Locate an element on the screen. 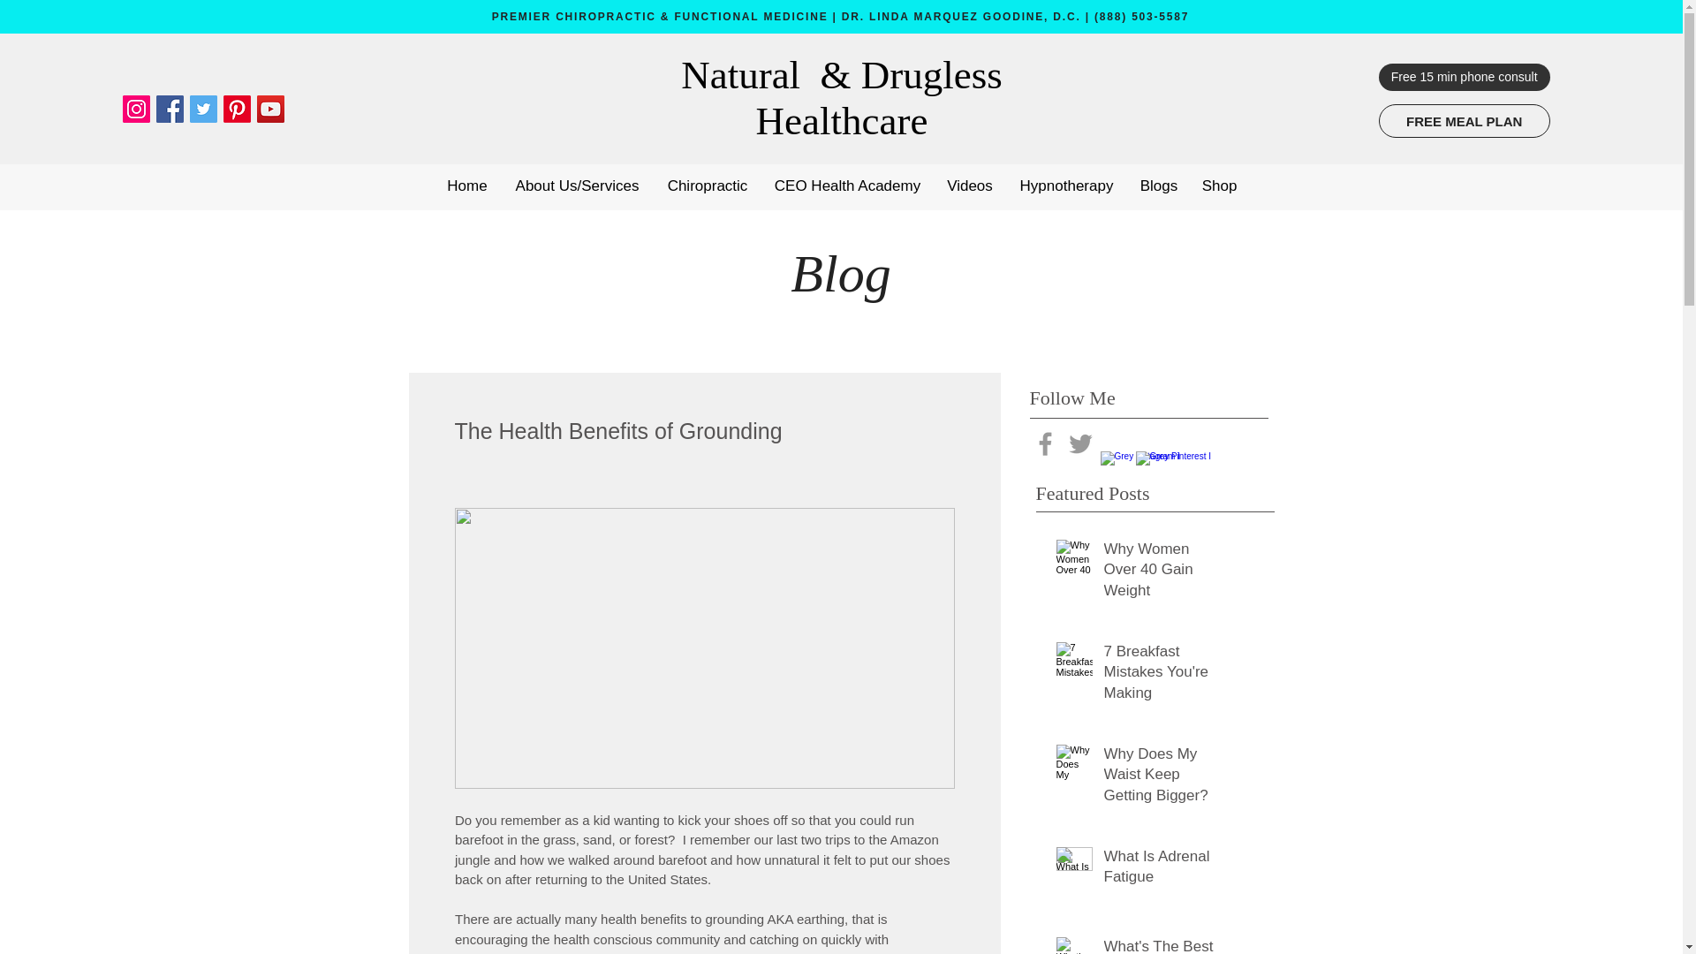 This screenshot has height=954, width=1696. Blogs is located at coordinates (1159, 178).